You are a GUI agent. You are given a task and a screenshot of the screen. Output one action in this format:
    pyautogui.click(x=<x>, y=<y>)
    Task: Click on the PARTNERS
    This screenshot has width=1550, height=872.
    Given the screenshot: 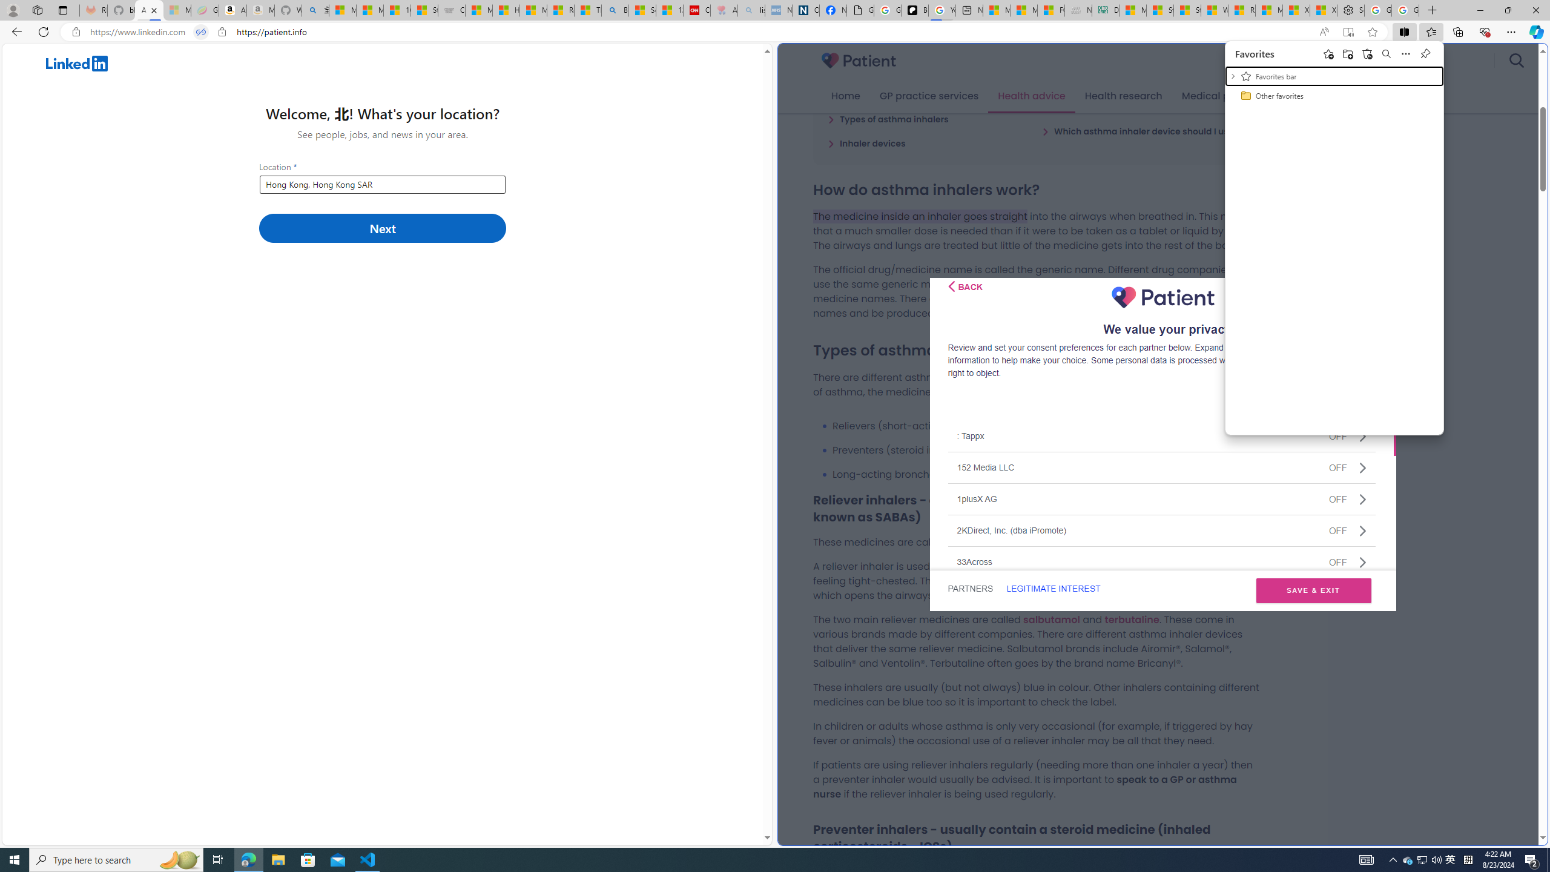 What is the action you would take?
    pyautogui.click(x=1368, y=53)
    